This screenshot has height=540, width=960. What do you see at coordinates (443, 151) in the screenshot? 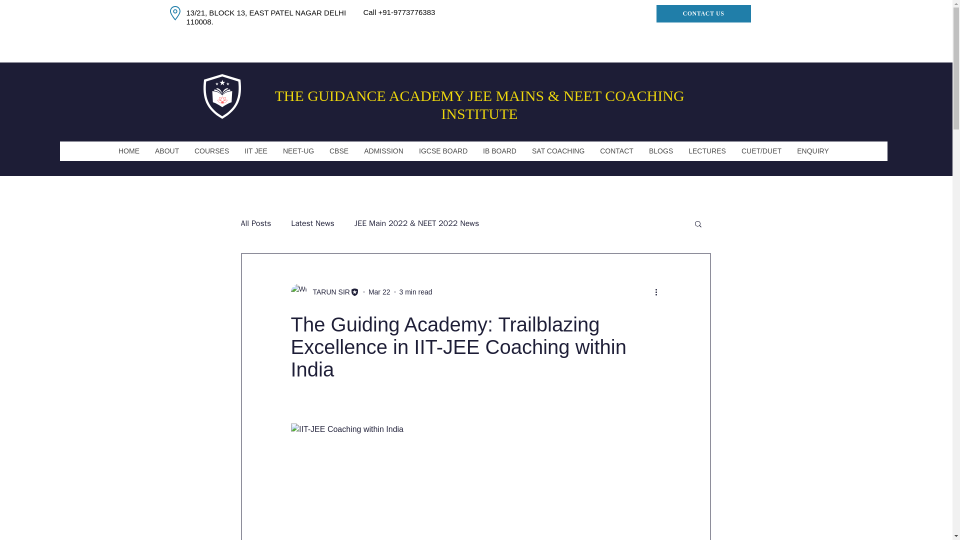
I see `IGCSE BOARD` at bounding box center [443, 151].